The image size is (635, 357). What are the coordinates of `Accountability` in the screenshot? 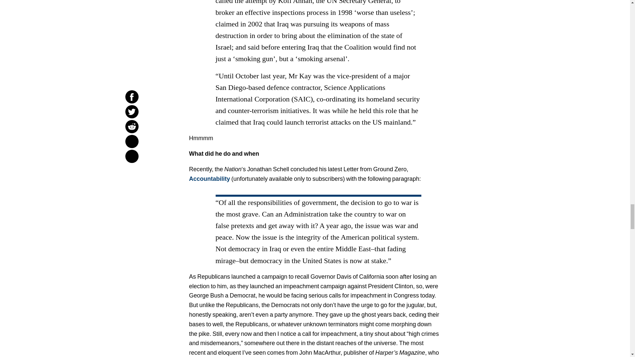 It's located at (210, 179).